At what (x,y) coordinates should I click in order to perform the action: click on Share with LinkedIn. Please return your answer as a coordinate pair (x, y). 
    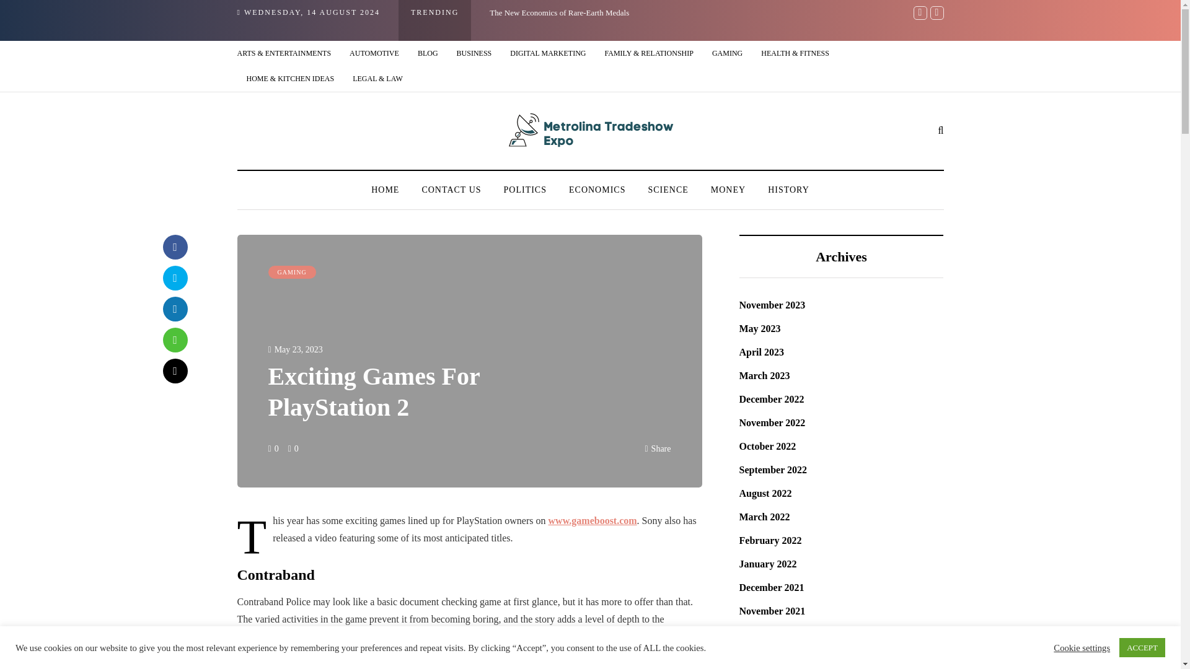
    Looking at the image, I should click on (174, 308).